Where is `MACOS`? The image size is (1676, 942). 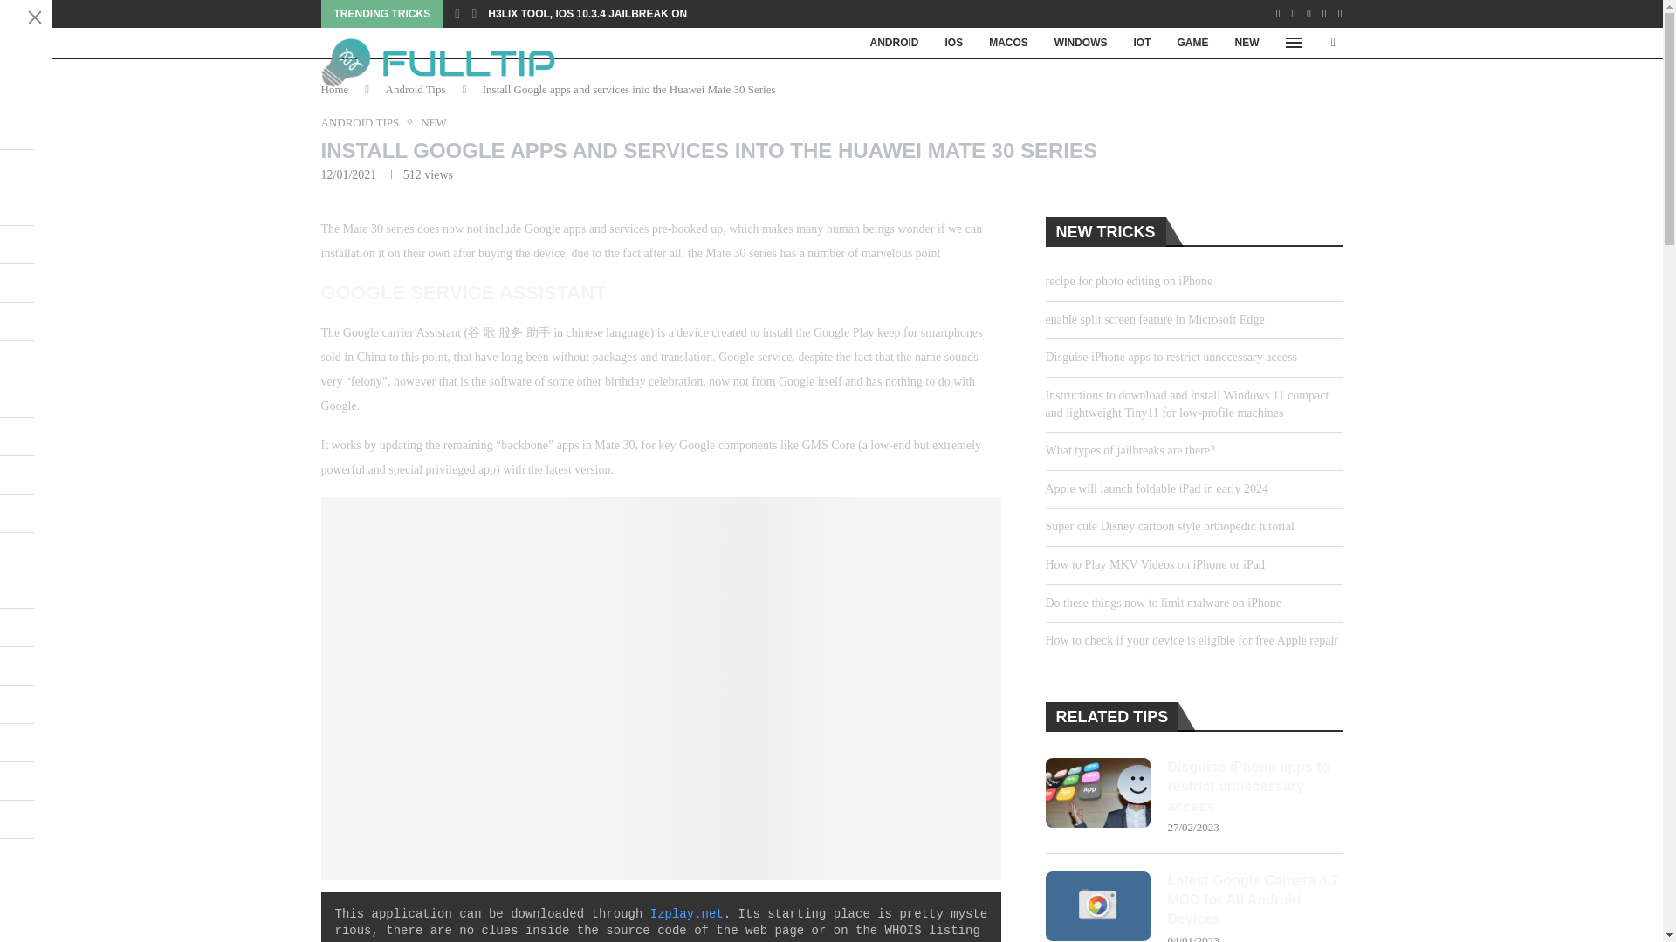 MACOS is located at coordinates (1007, 43).